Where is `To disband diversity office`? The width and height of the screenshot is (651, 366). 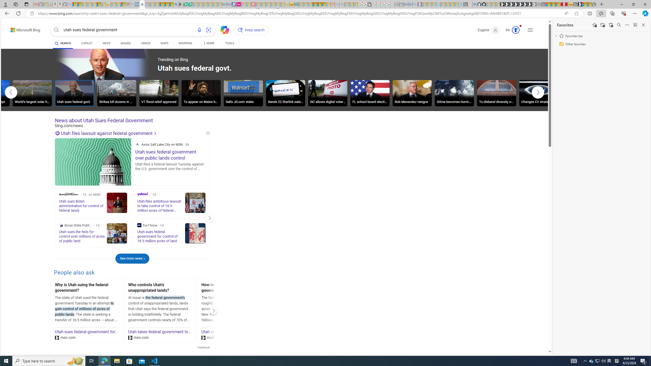 To disband diversity office is located at coordinates (497, 94).